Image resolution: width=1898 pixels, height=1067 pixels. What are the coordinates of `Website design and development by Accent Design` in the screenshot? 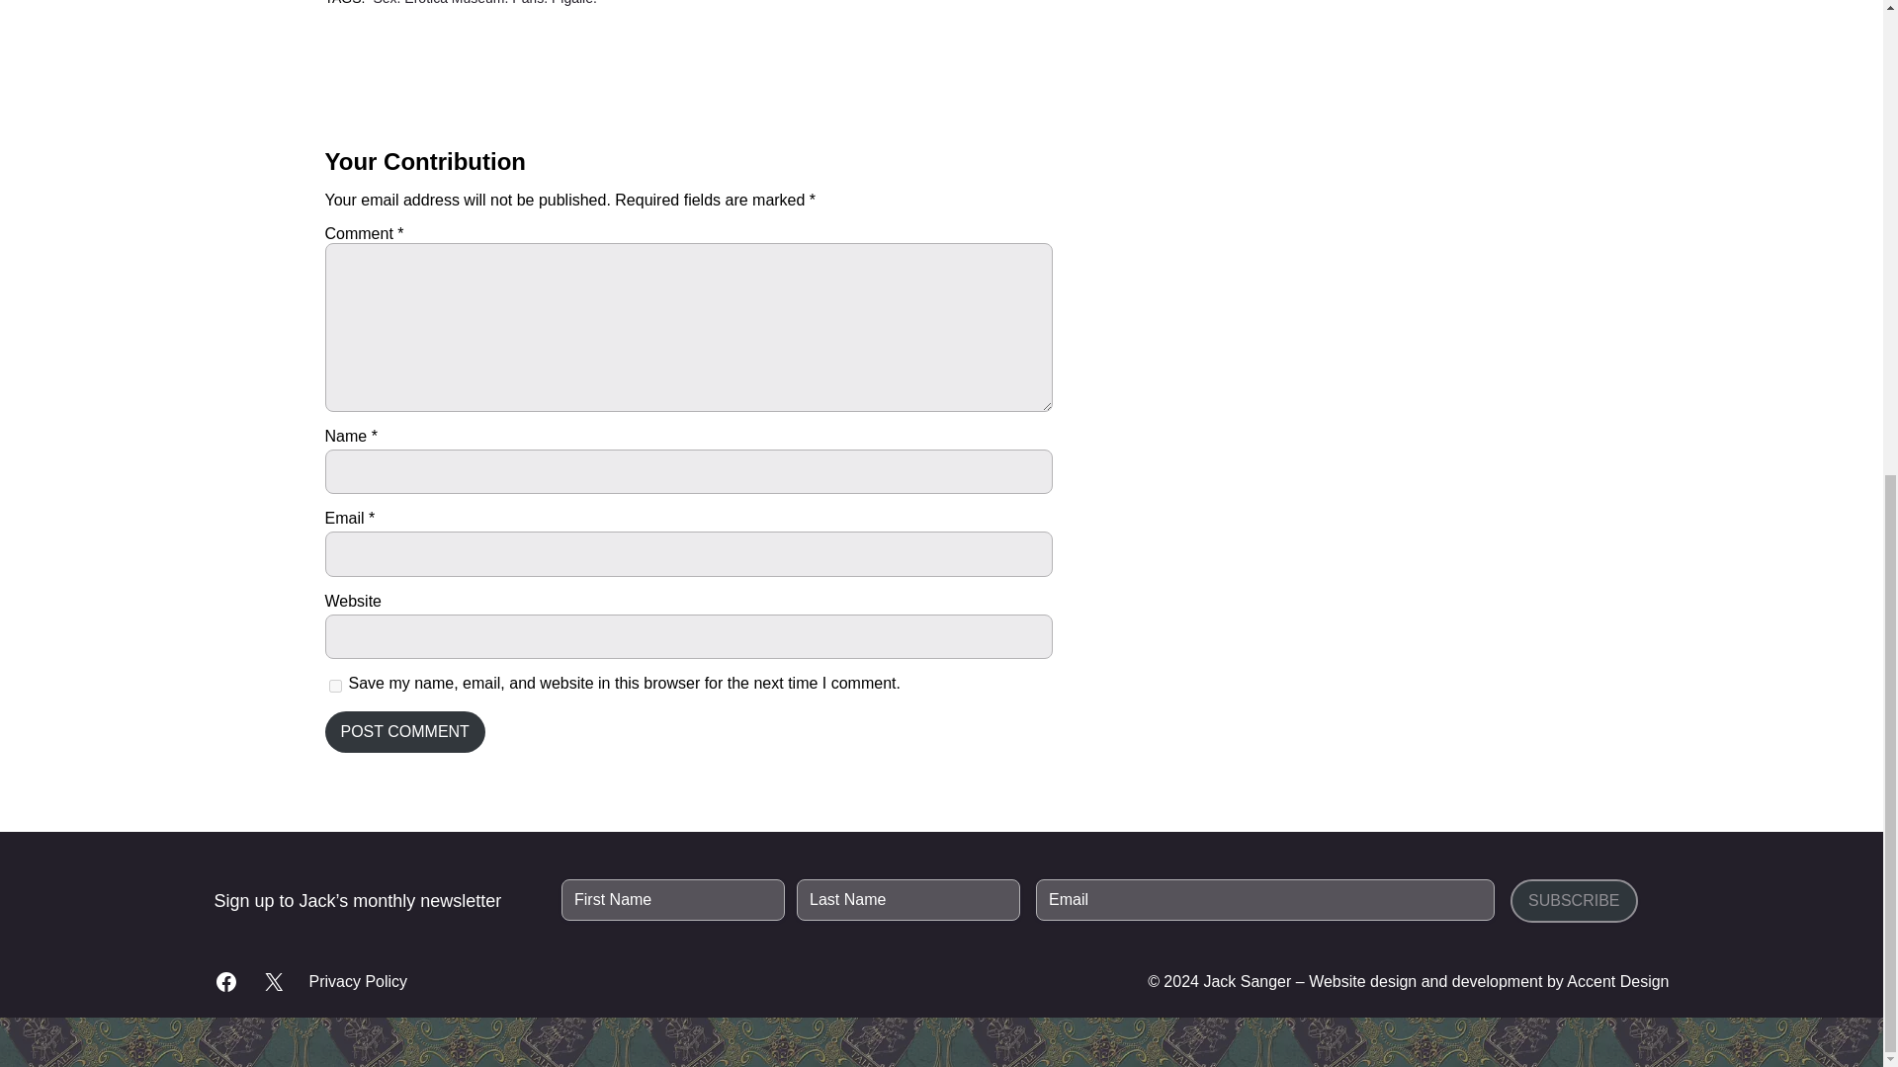 It's located at (1489, 981).